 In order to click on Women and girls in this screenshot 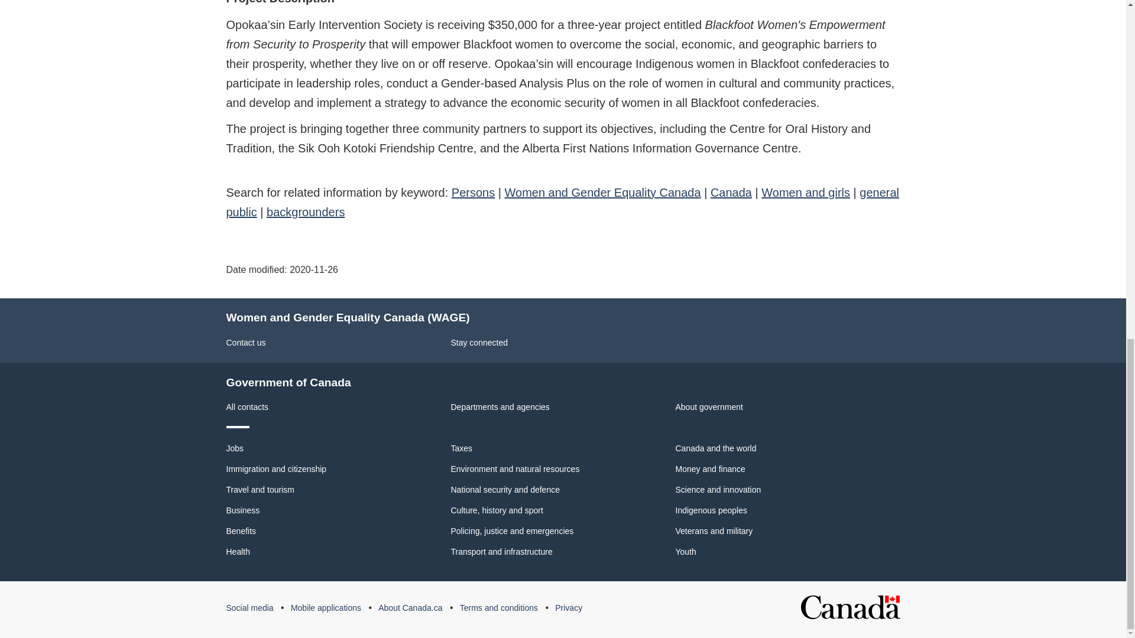, I will do `click(806, 193)`.